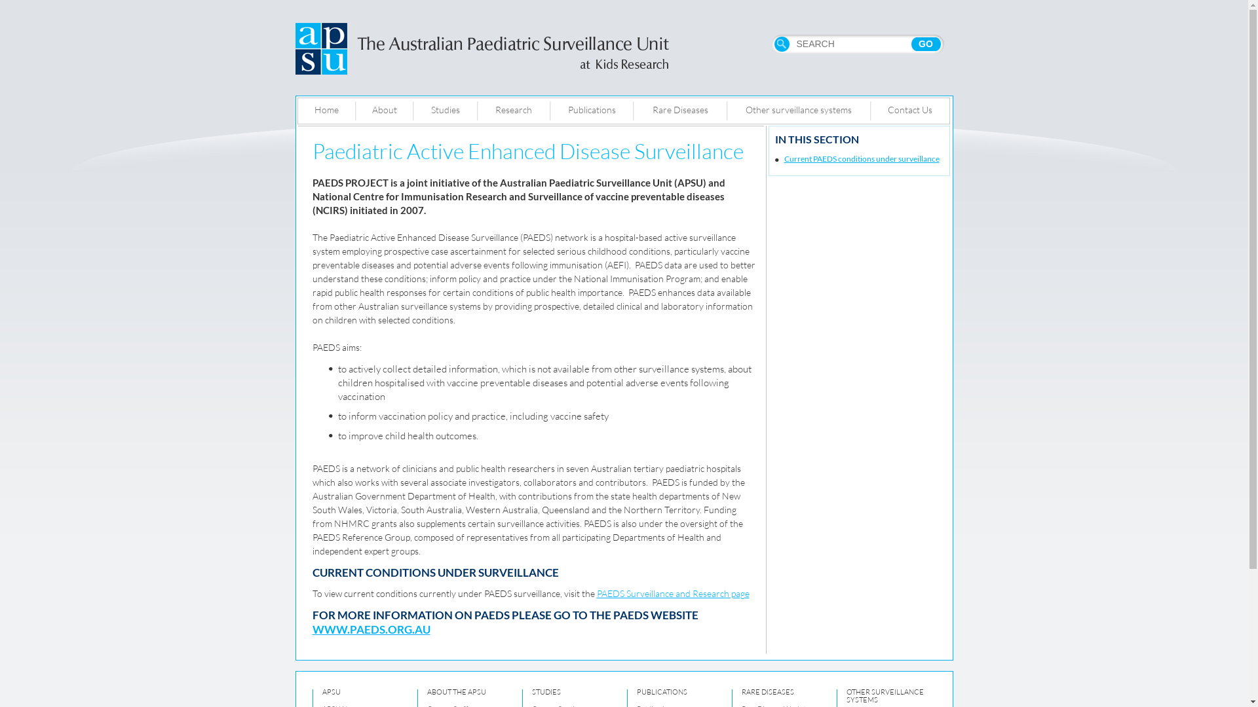 This screenshot has width=1258, height=707. Describe the element at coordinates (680, 111) in the screenshot. I see `Rare Diseases` at that location.